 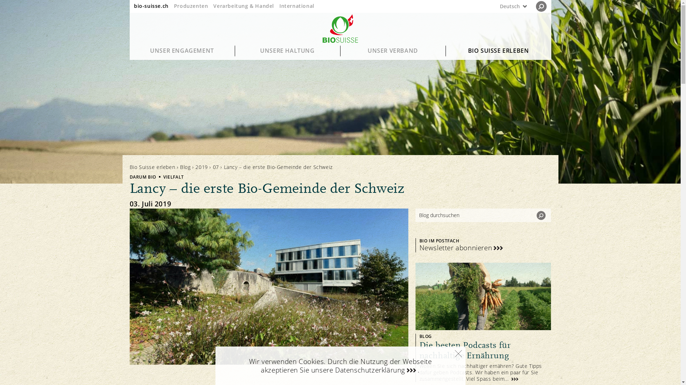 What do you see at coordinates (174, 177) in the screenshot?
I see `VIELFALT` at bounding box center [174, 177].